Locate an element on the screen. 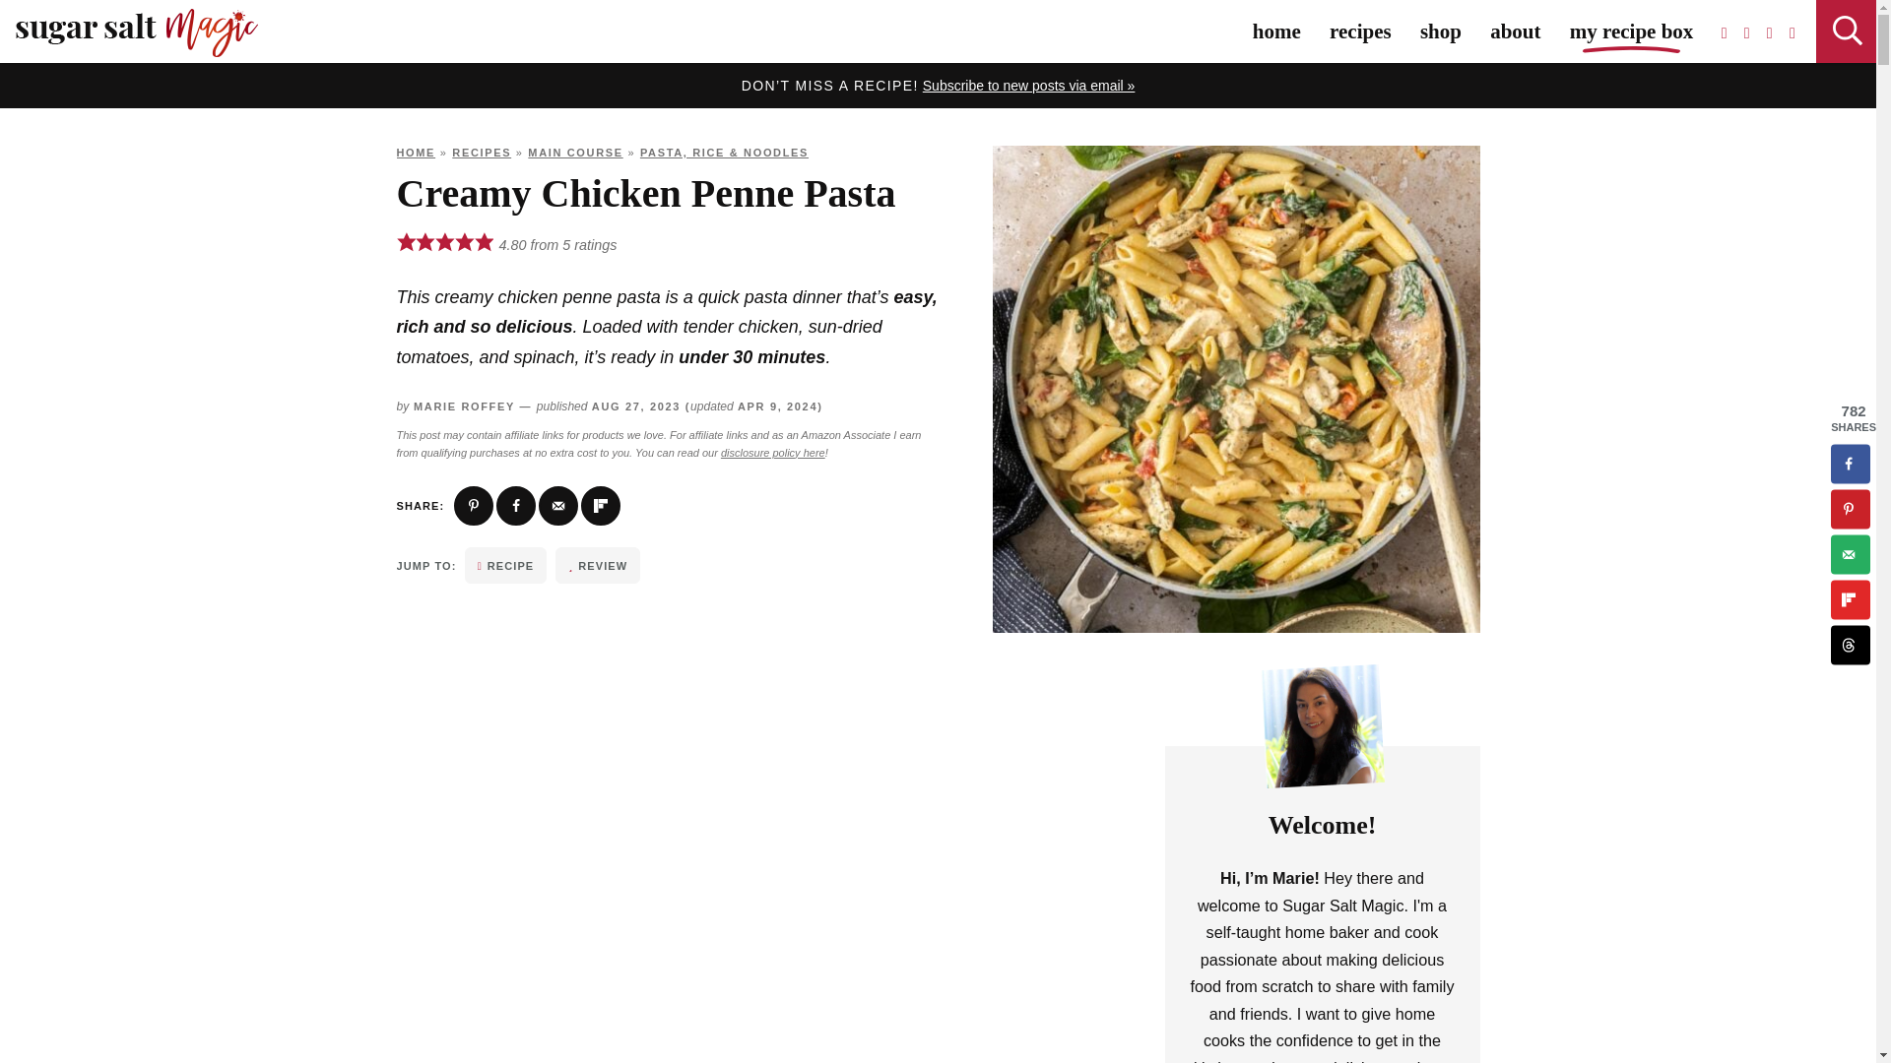 The width and height of the screenshot is (1891, 1063). Send over email is located at coordinates (558, 505).